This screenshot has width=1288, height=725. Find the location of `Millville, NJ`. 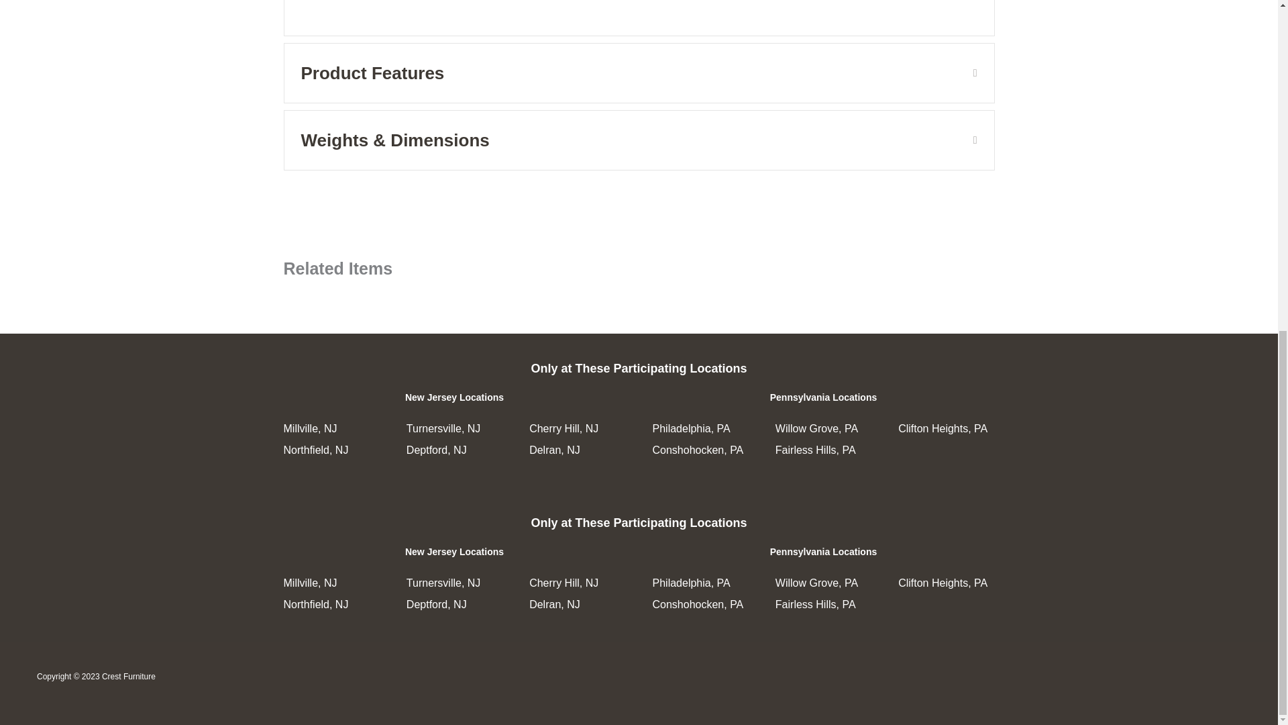

Millville, NJ is located at coordinates (310, 583).